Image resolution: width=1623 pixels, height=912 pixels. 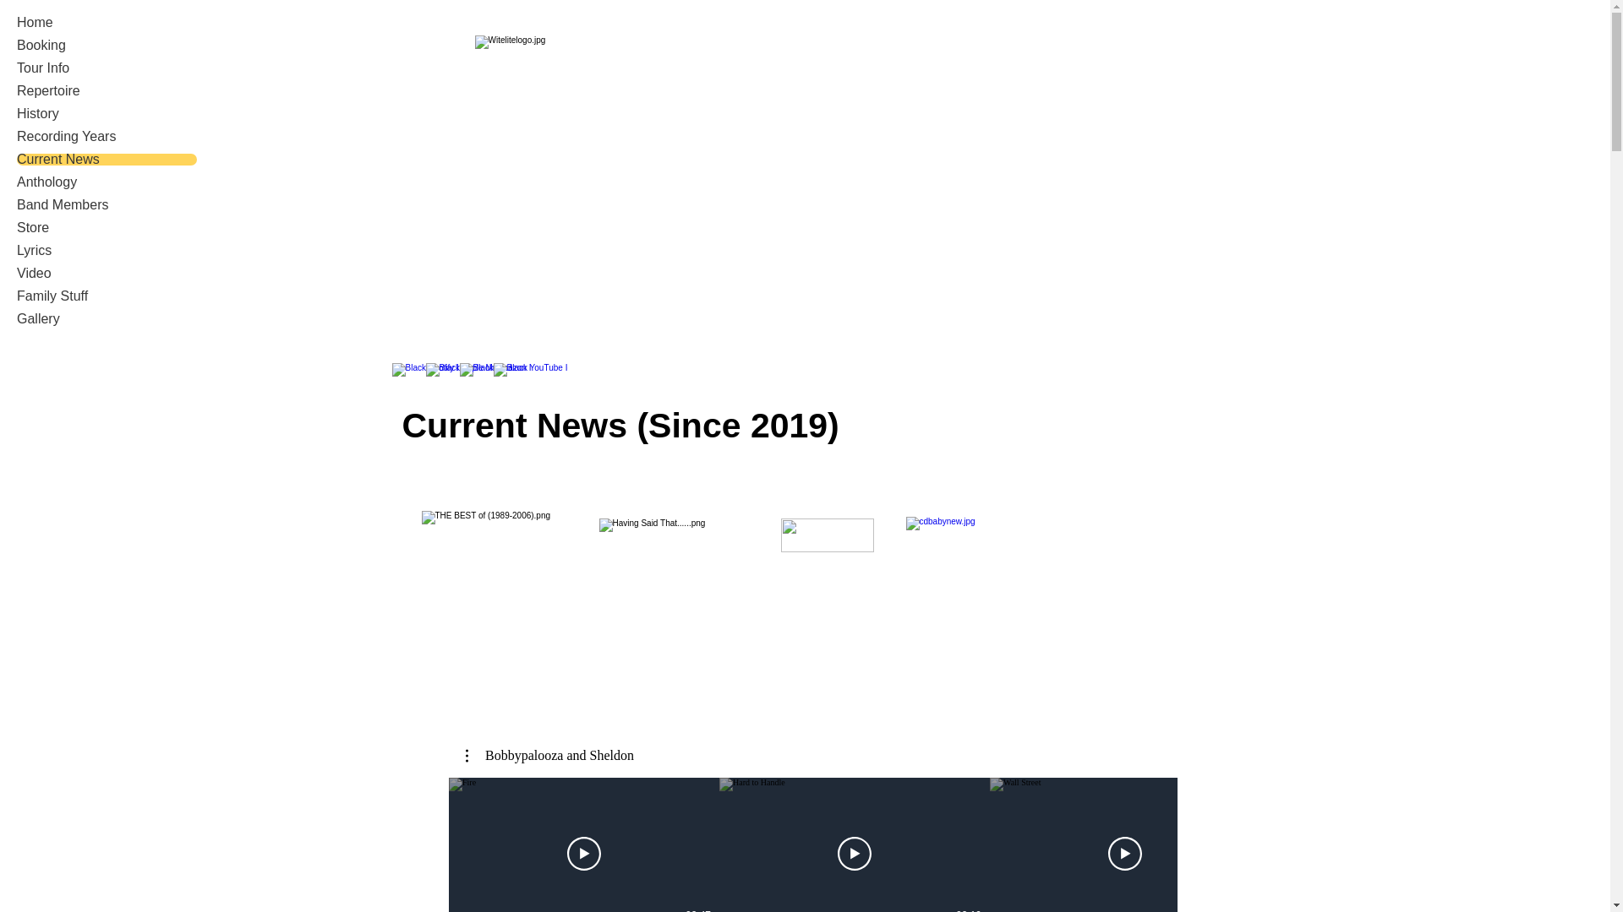 What do you see at coordinates (107, 296) in the screenshot?
I see `Family Stuff` at bounding box center [107, 296].